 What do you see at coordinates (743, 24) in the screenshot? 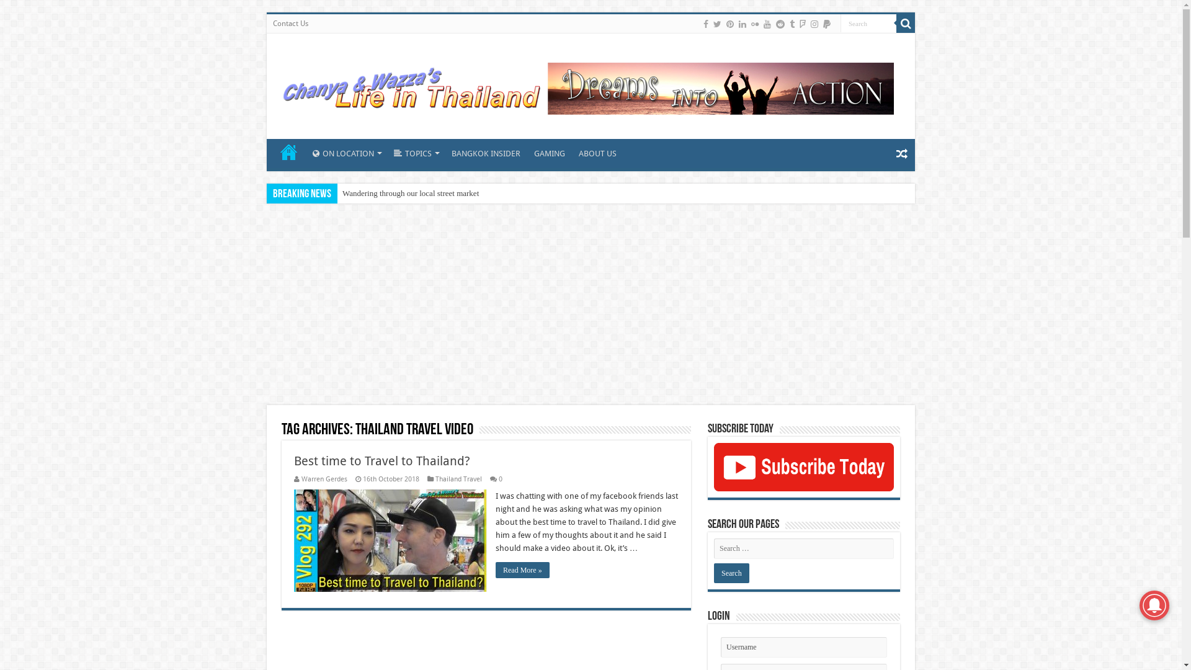
I see `LinkedIn` at bounding box center [743, 24].